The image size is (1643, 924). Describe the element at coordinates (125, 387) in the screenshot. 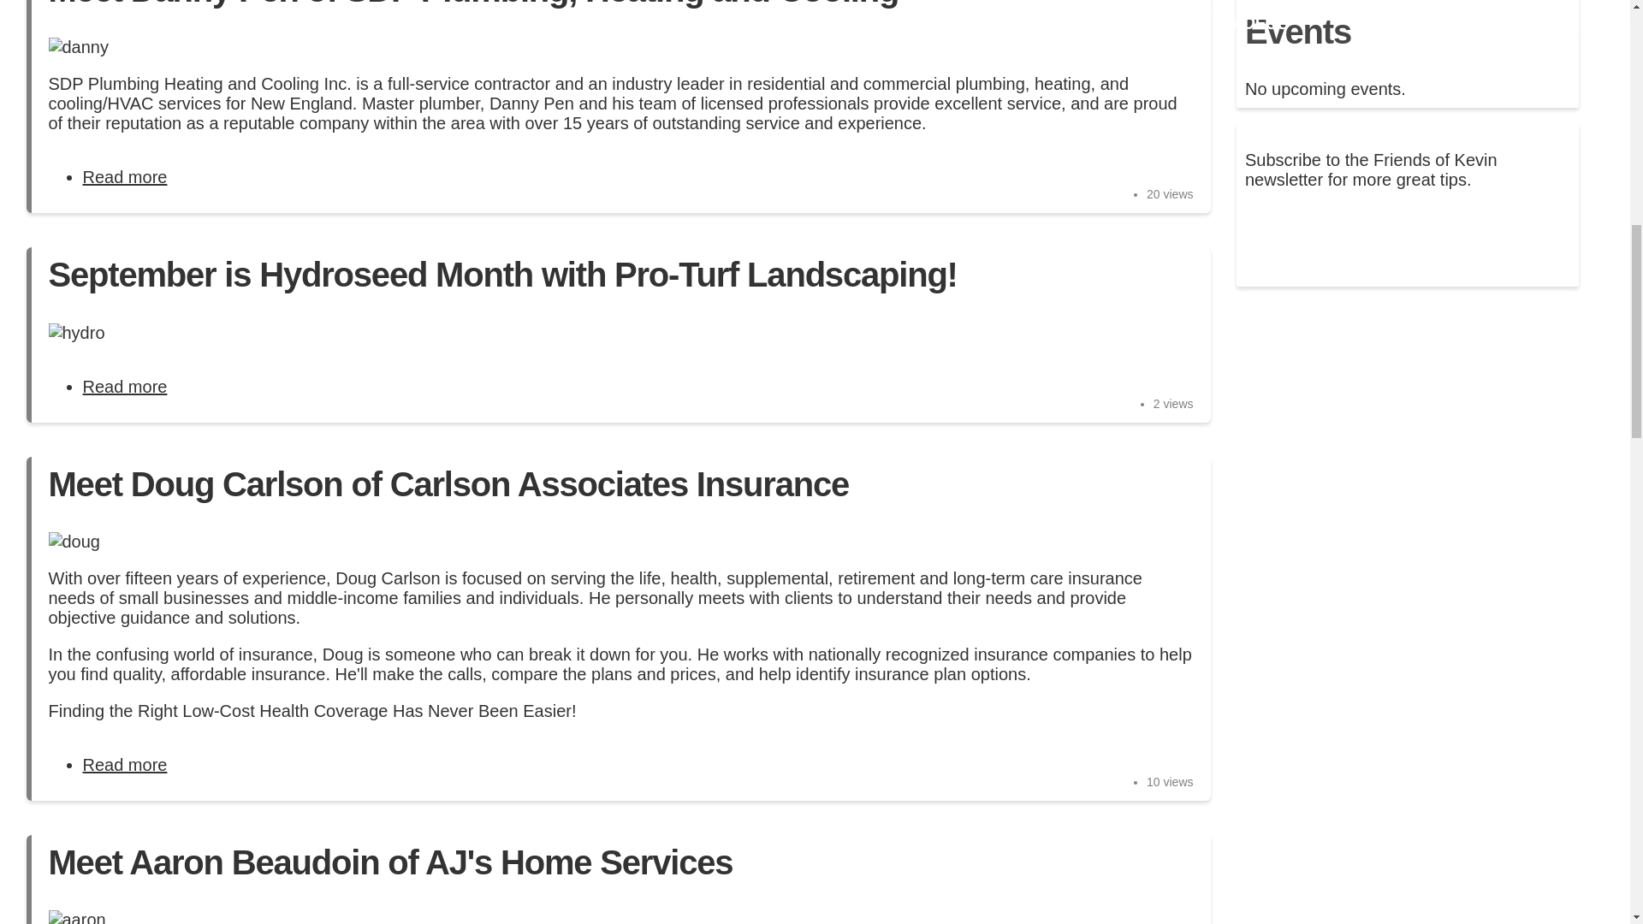

I see `September is Hydroseed Month with Pro-Turf Landscaping!` at that location.